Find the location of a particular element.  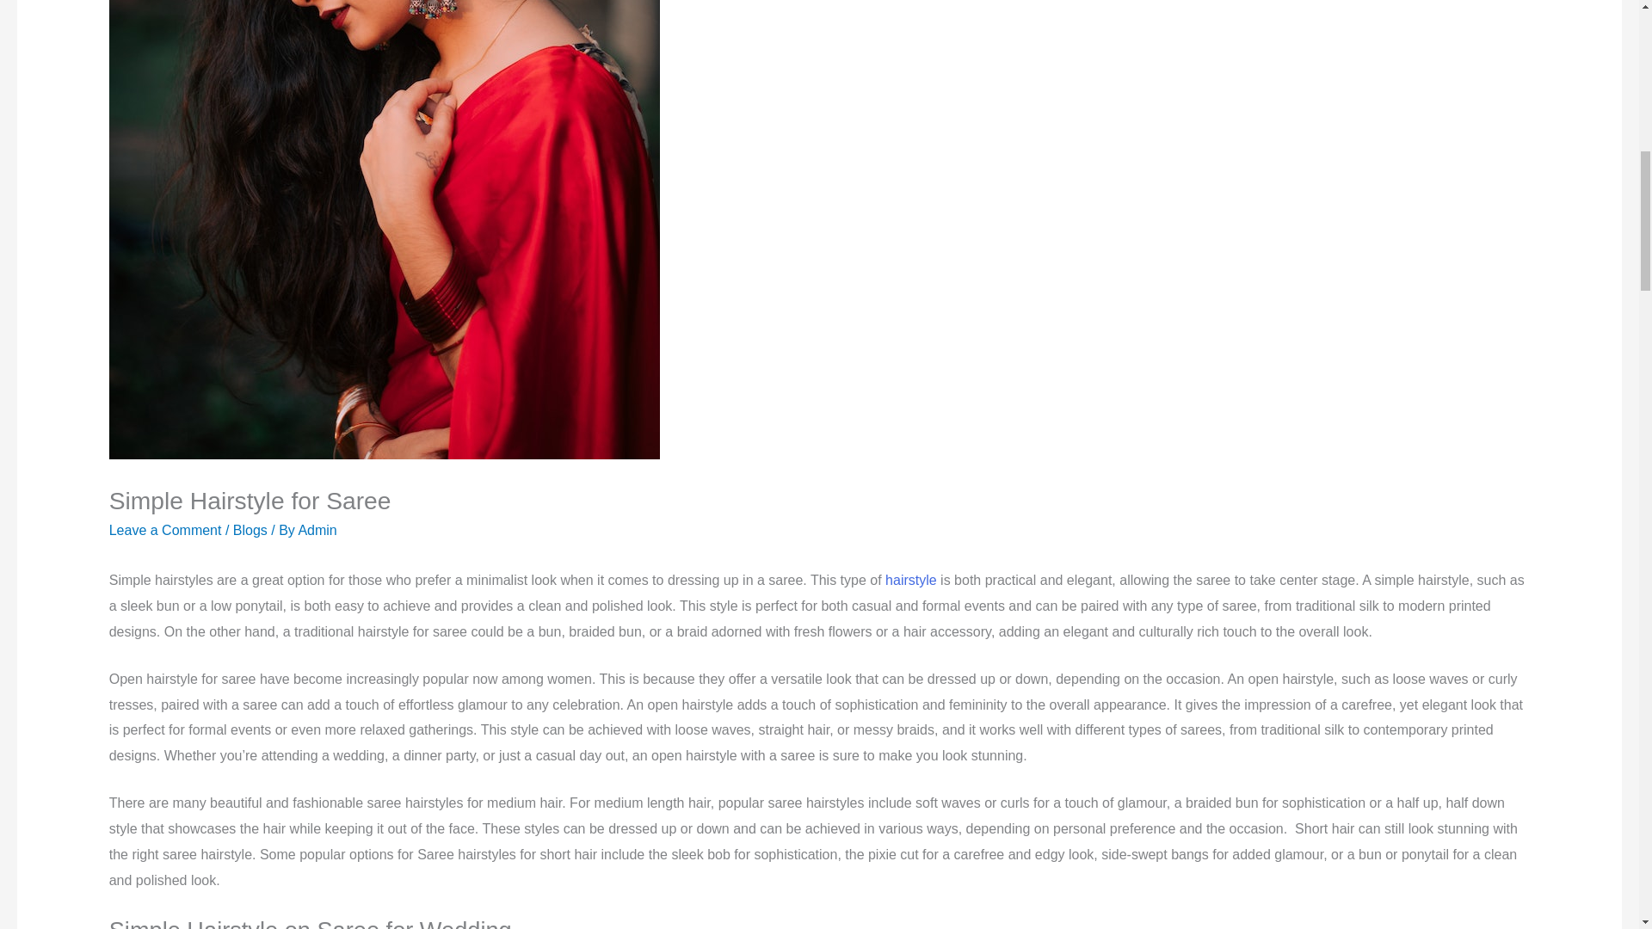

hairstyle is located at coordinates (910, 580).